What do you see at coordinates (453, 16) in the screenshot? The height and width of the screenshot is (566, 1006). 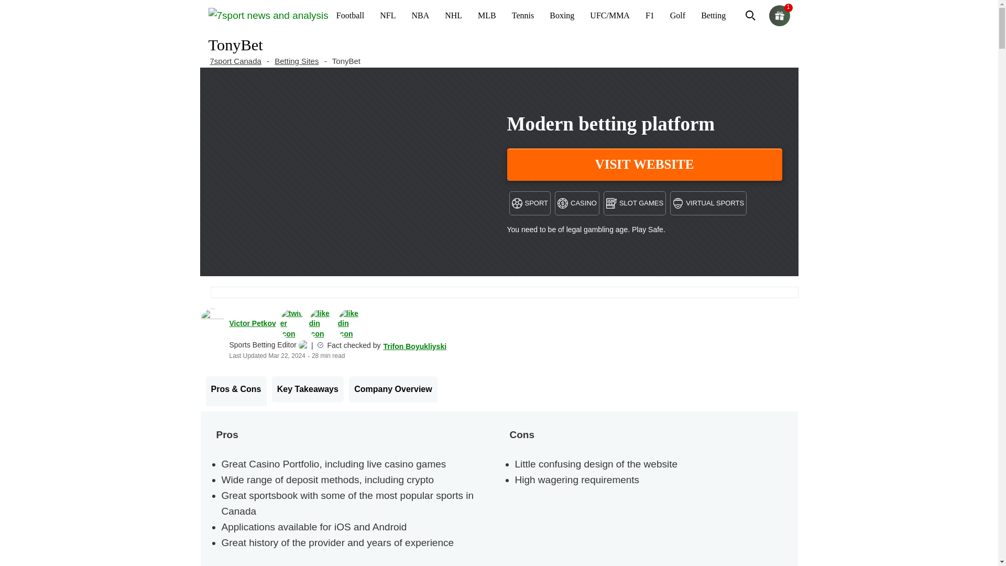 I see `NHL` at bounding box center [453, 16].